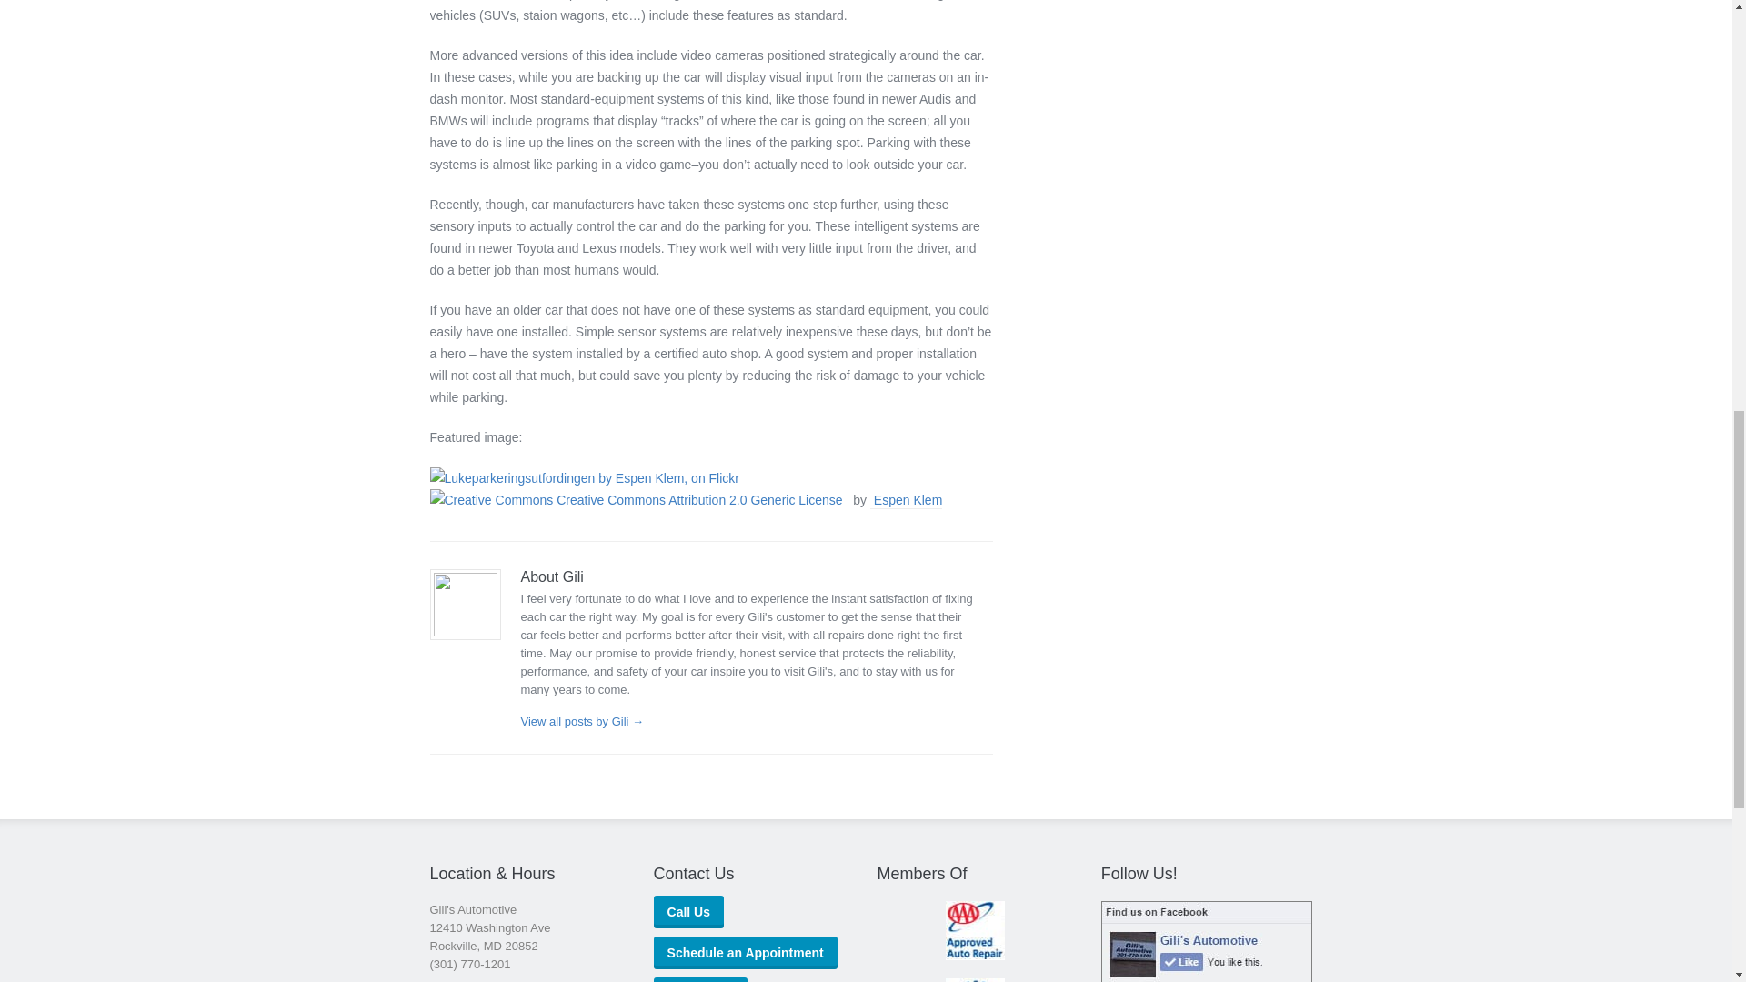 The height and width of the screenshot is (982, 1746). Describe the element at coordinates (700, 979) in the screenshot. I see `Contact Us` at that location.